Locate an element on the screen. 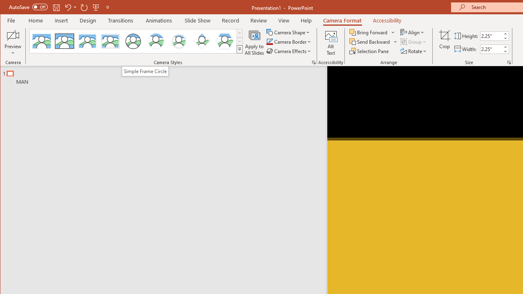 The width and height of the screenshot is (523, 294). Alt Text is located at coordinates (331, 42).